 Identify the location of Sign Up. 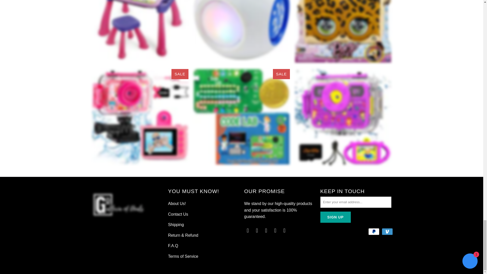
(335, 217).